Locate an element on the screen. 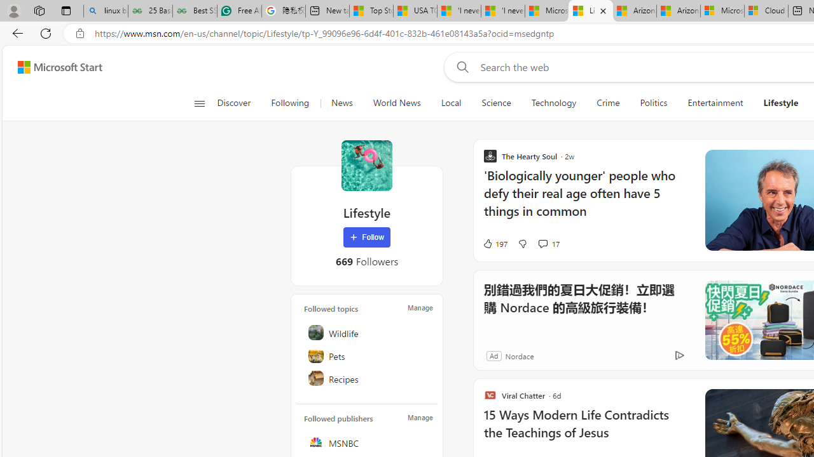 Image resolution: width=814 pixels, height=457 pixels. Discover is located at coordinates (234, 103).